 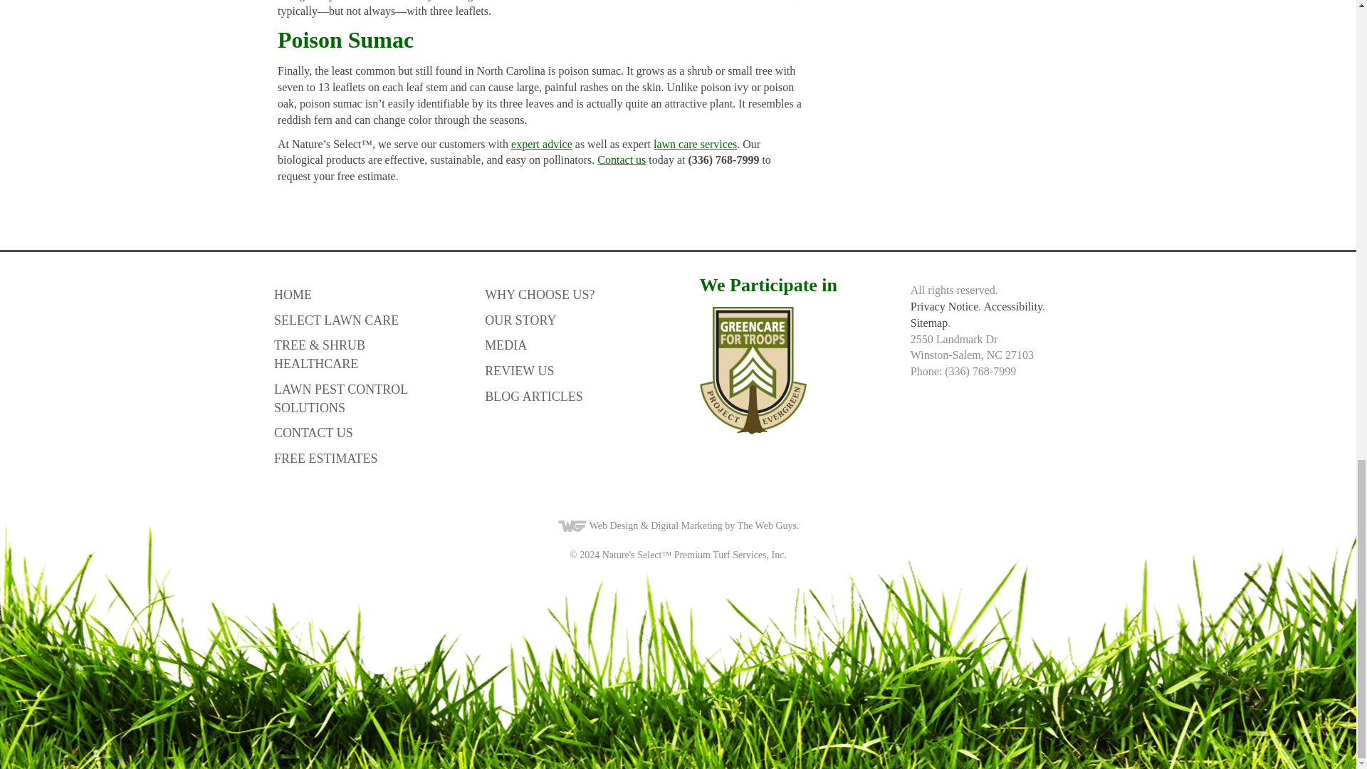 What do you see at coordinates (362, 292) in the screenshot?
I see `Home` at bounding box center [362, 292].